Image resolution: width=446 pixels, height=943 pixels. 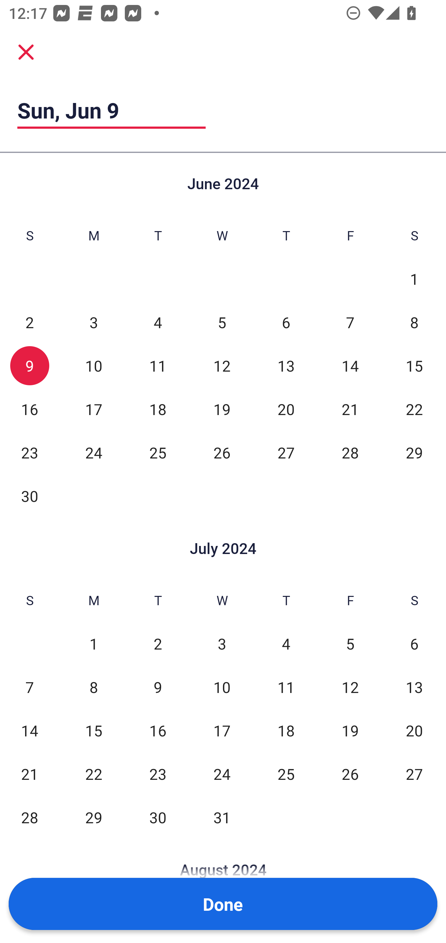 I want to click on 4 Tue, Jun 4, Not Selected, so click(x=158, y=322).